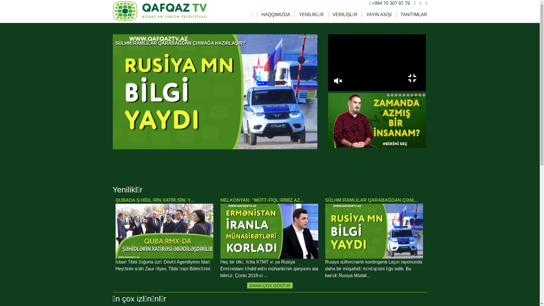 This screenshot has height=306, width=544. I want to click on 1, so click(300, 36).